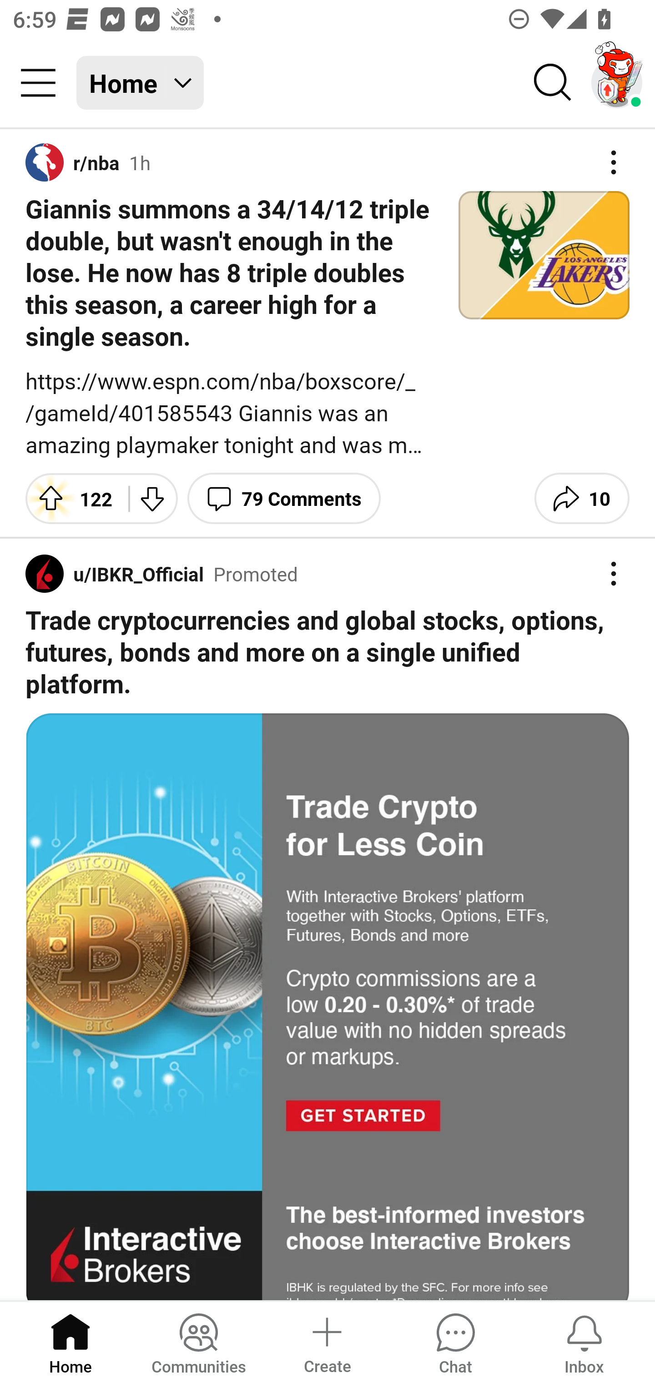 Image resolution: width=655 pixels, height=1383 pixels. Describe the element at coordinates (140, 83) in the screenshot. I see `Home Home feed` at that location.